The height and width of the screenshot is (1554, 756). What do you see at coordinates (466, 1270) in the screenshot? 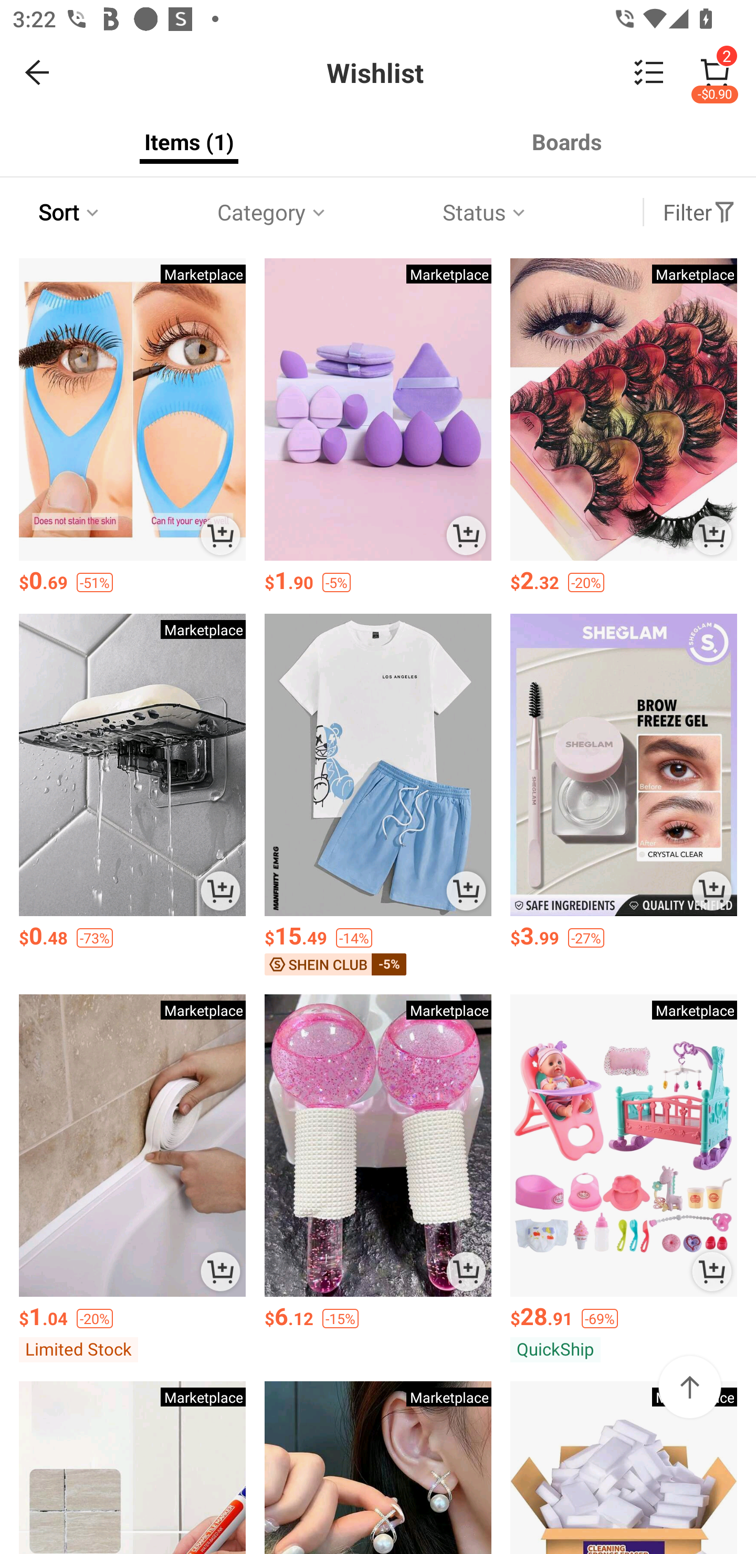
I see `ADD TO CART` at bounding box center [466, 1270].